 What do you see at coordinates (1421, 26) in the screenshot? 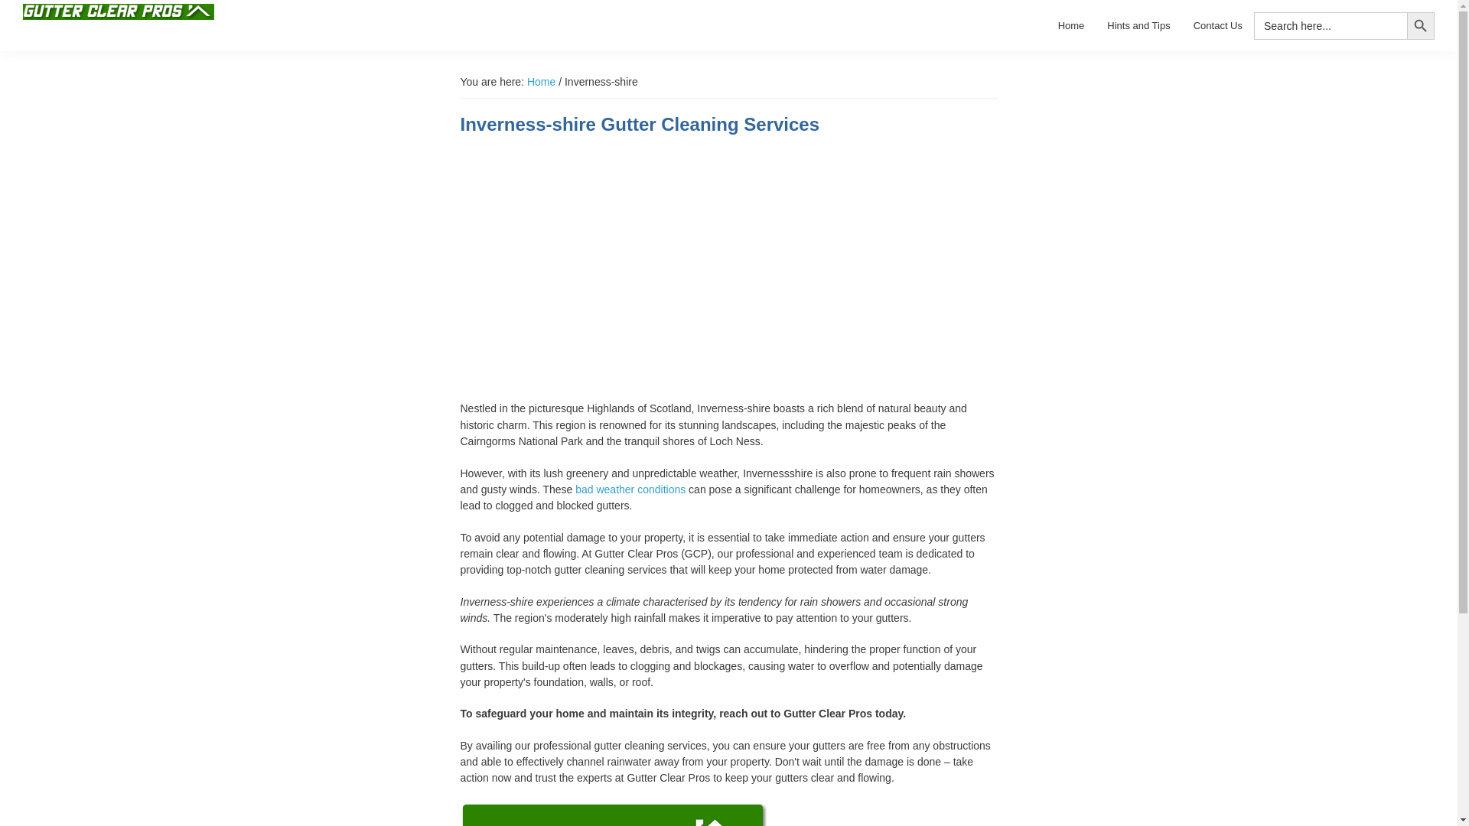
I see `Search Button` at bounding box center [1421, 26].